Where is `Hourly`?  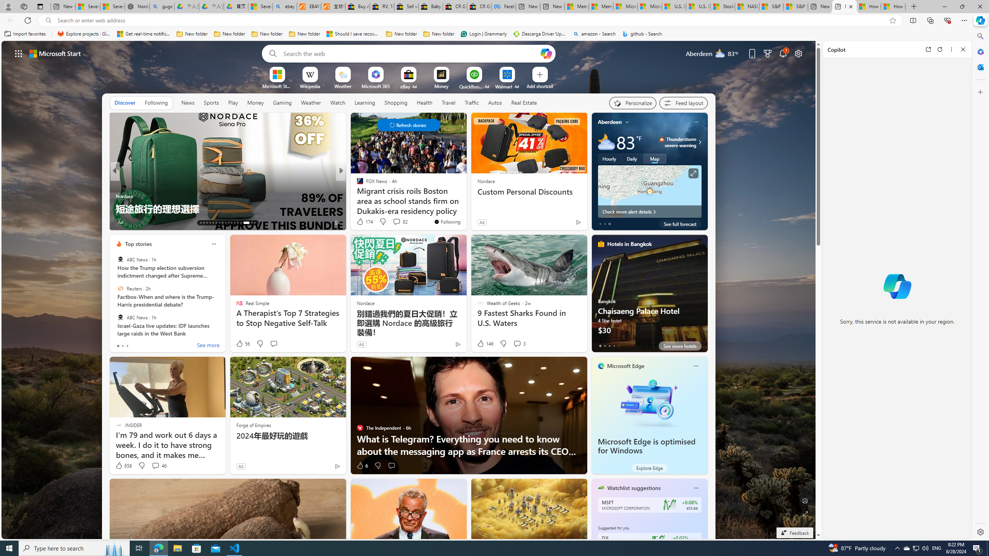
Hourly is located at coordinates (609, 158).